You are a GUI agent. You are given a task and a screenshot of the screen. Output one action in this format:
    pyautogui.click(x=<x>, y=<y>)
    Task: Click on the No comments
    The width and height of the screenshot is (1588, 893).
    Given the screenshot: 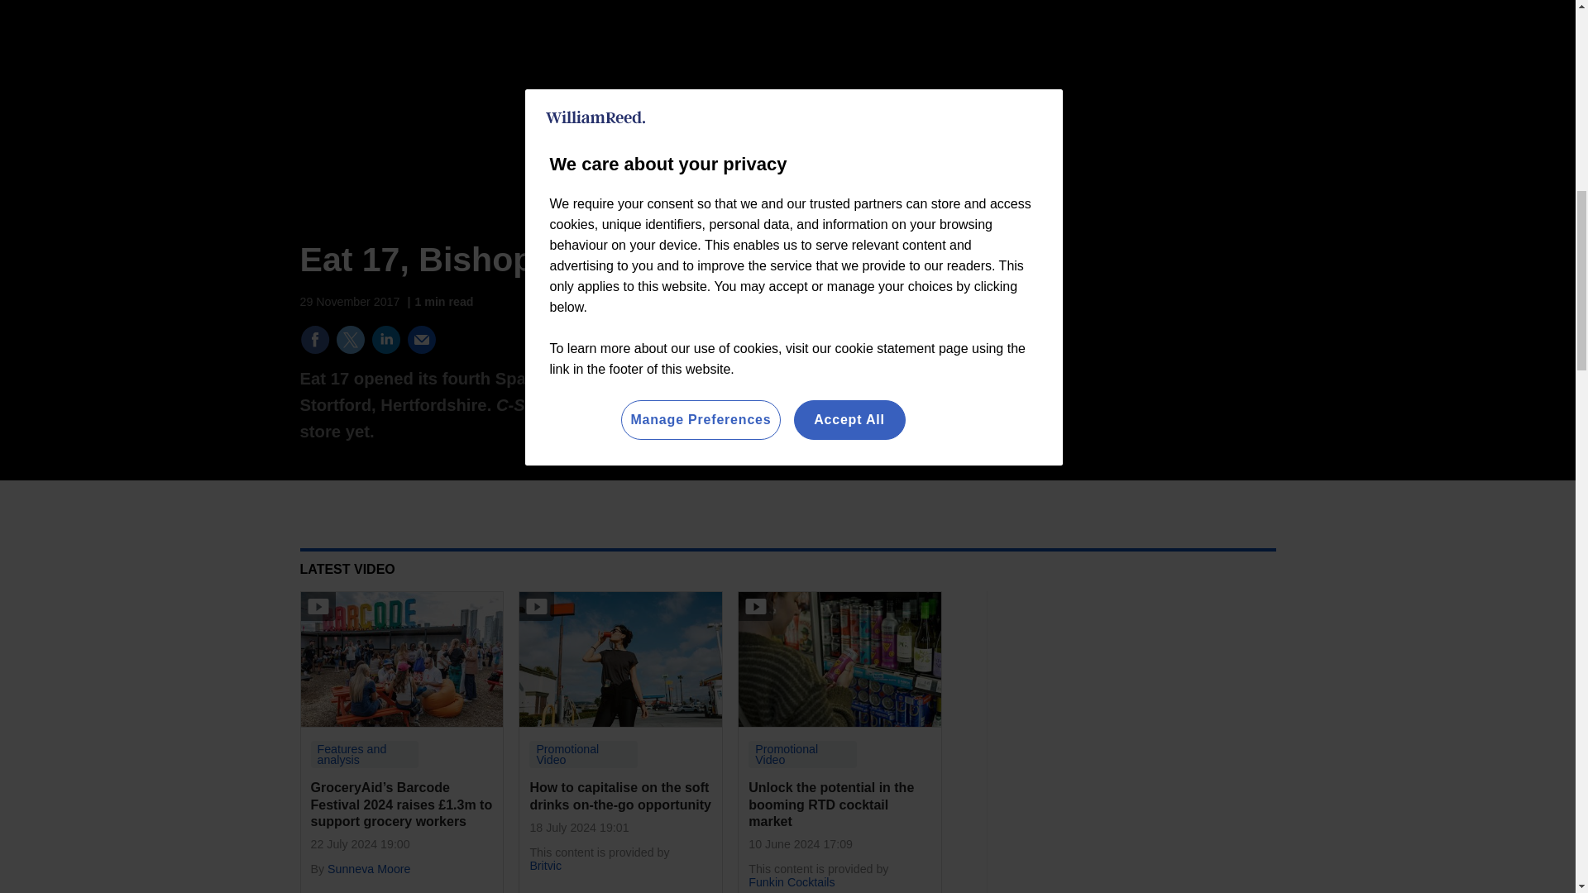 What is the action you would take?
    pyautogui.click(x=887, y=349)
    